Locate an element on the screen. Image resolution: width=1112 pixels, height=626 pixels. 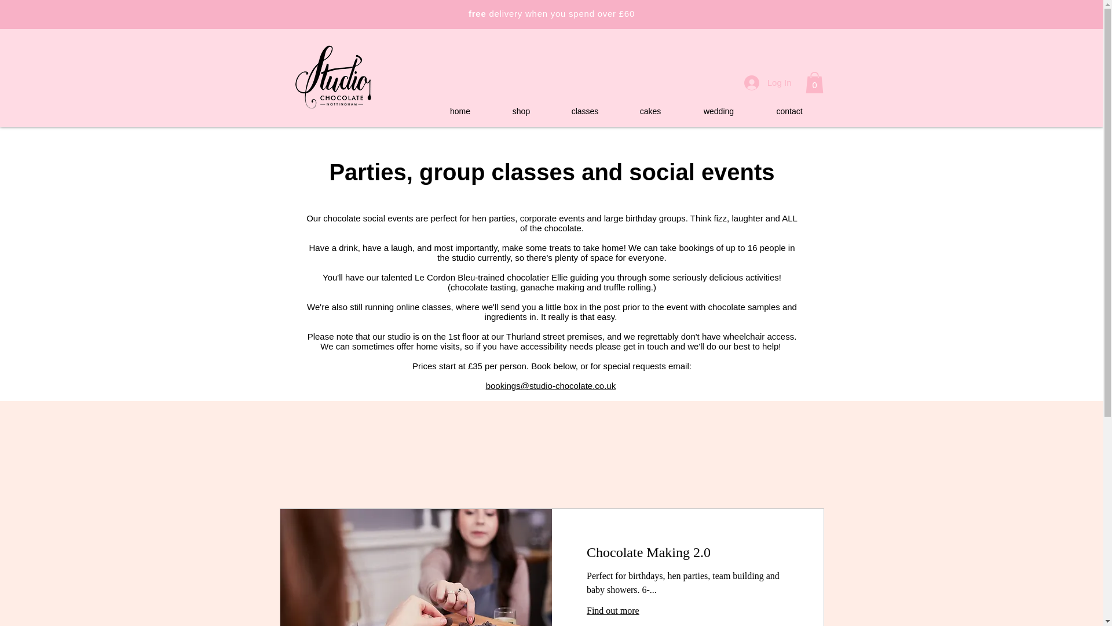
Find out more is located at coordinates (687, 611).